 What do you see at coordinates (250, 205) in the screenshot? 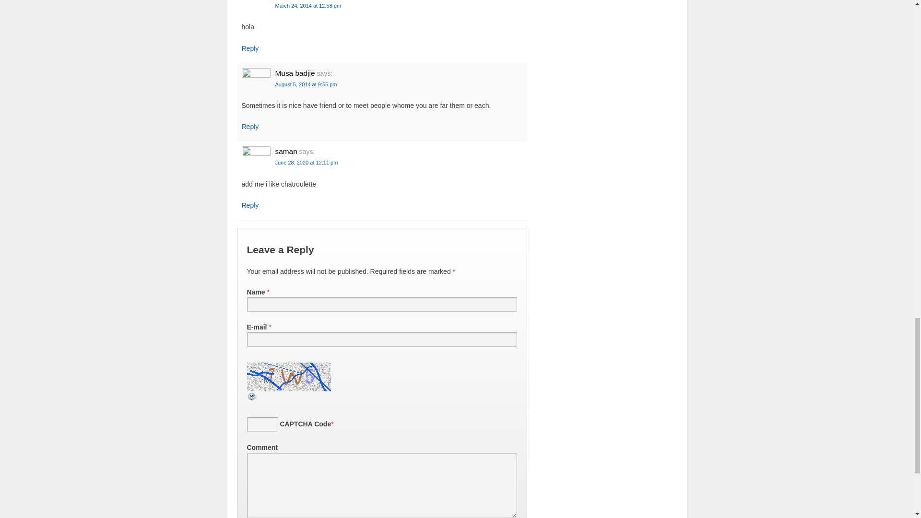
I see `Reply` at bounding box center [250, 205].